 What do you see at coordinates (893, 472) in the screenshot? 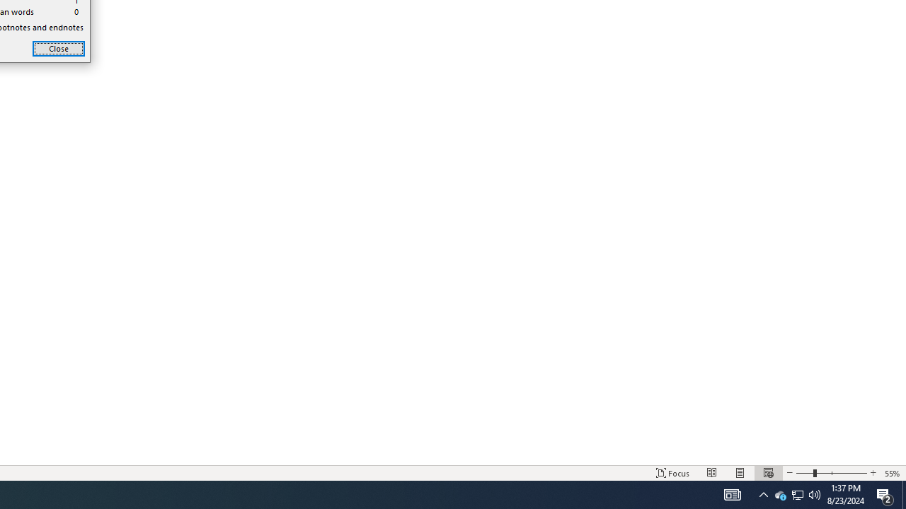
I see `Zoom 55%` at bounding box center [893, 472].